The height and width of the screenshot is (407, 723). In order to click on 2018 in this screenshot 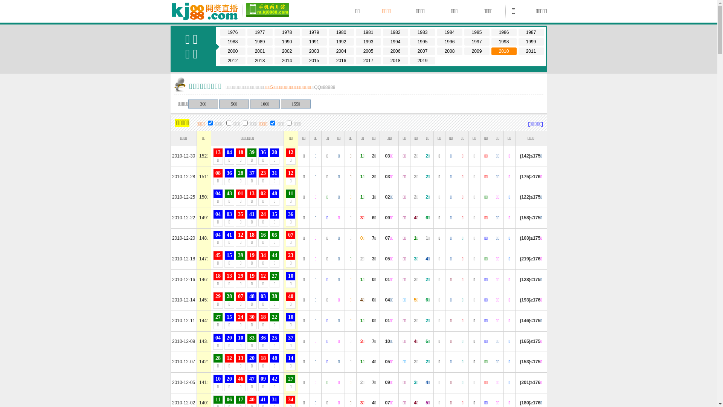, I will do `click(395, 61)`.